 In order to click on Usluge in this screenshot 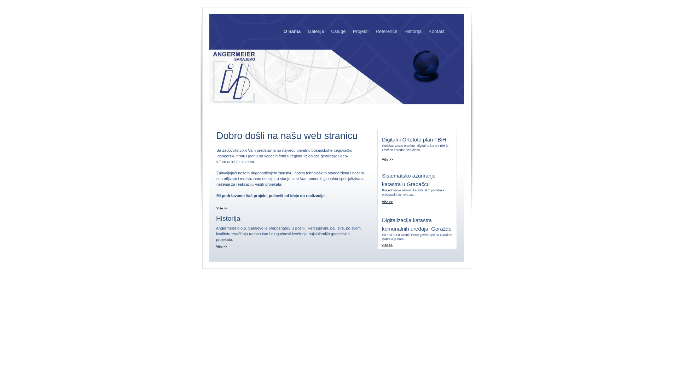, I will do `click(338, 31)`.